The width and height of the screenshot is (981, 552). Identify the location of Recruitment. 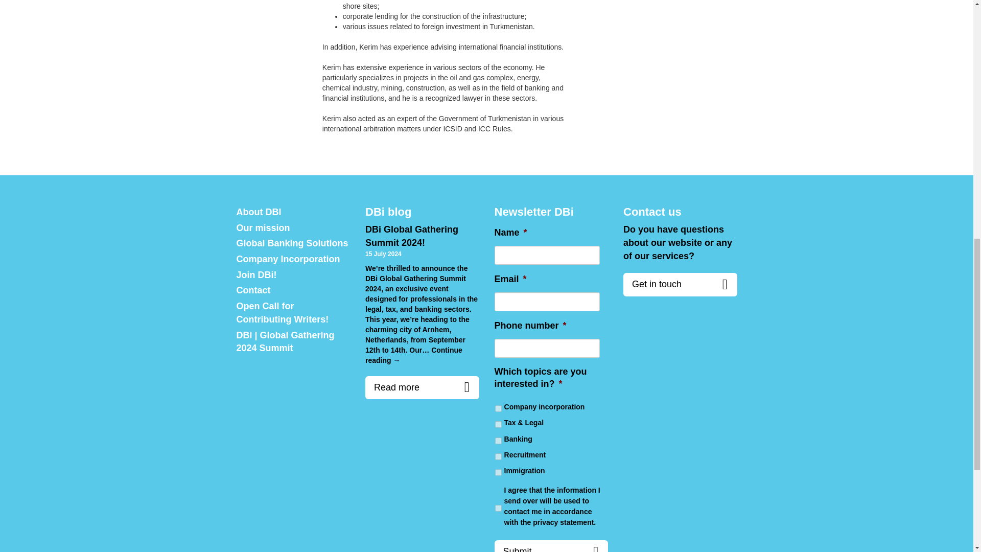
(498, 456).